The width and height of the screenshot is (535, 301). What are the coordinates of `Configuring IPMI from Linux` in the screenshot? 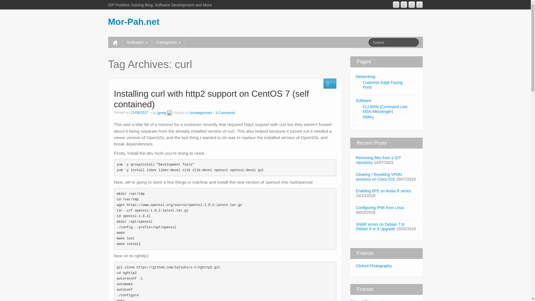 It's located at (380, 207).